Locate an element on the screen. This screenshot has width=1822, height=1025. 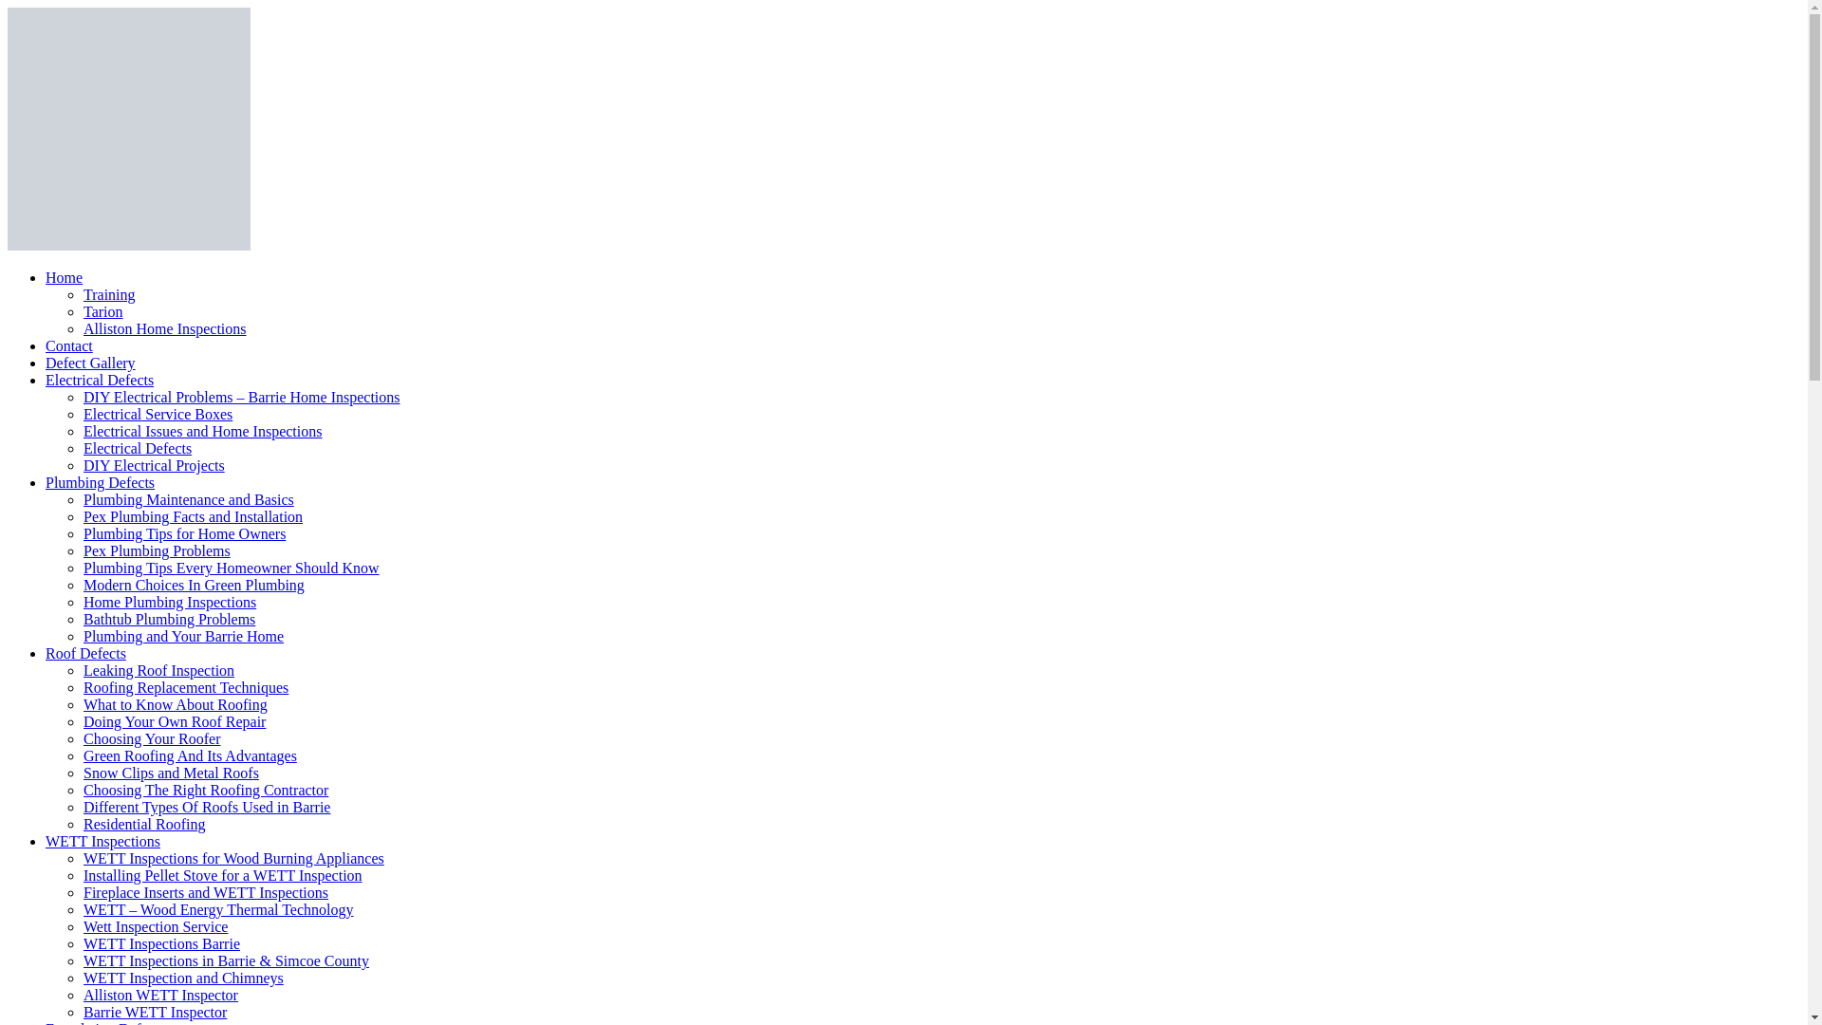
Residential Roofing is located at coordinates (144, 824).